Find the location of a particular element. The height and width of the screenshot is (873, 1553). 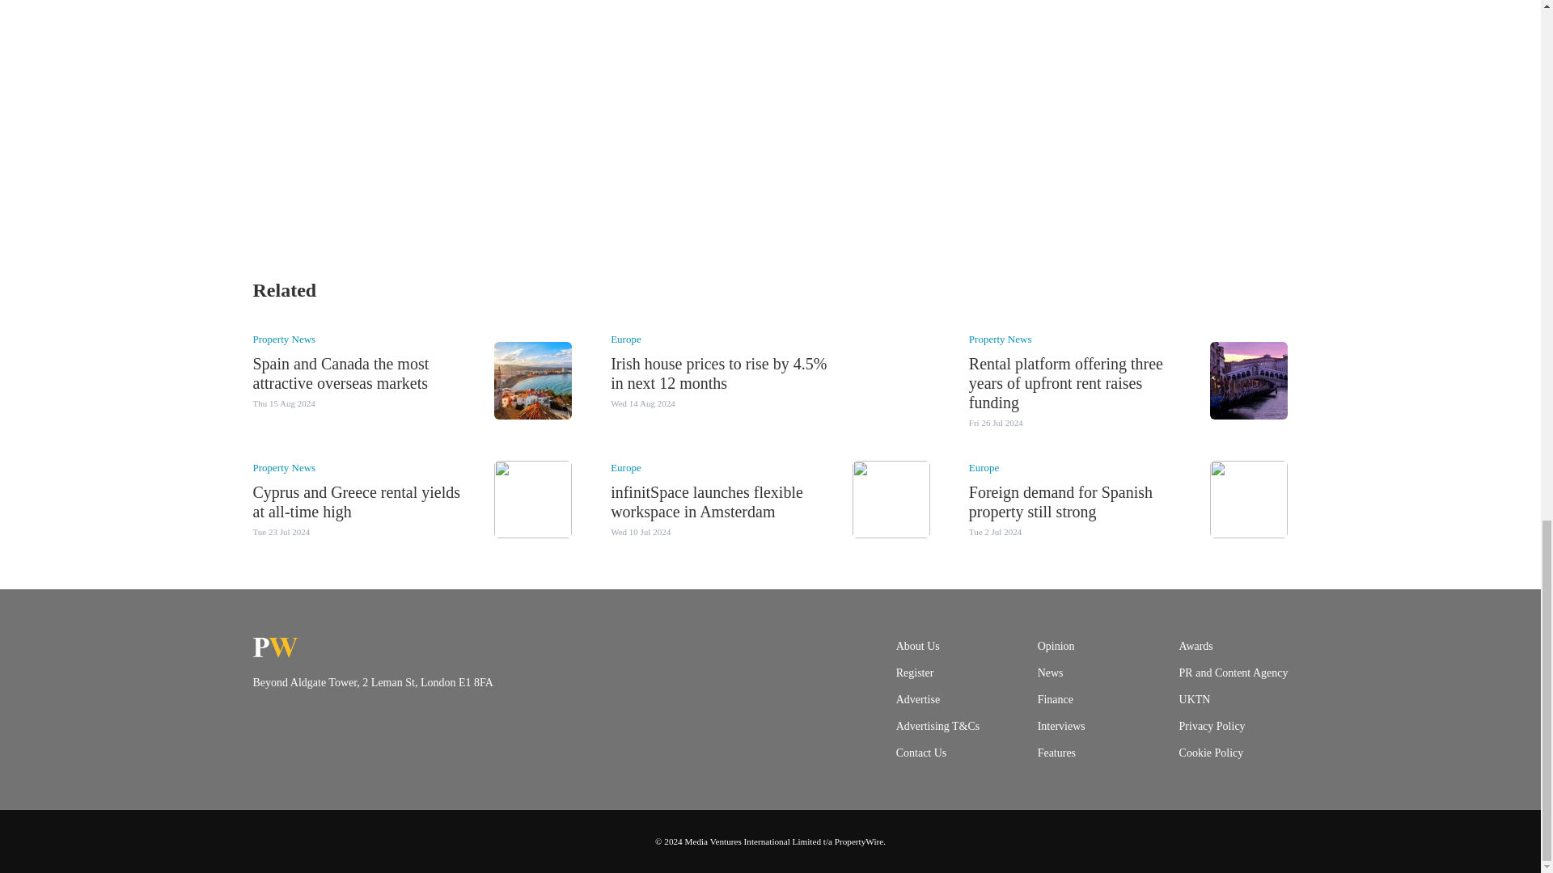

Property News is located at coordinates (283, 338).